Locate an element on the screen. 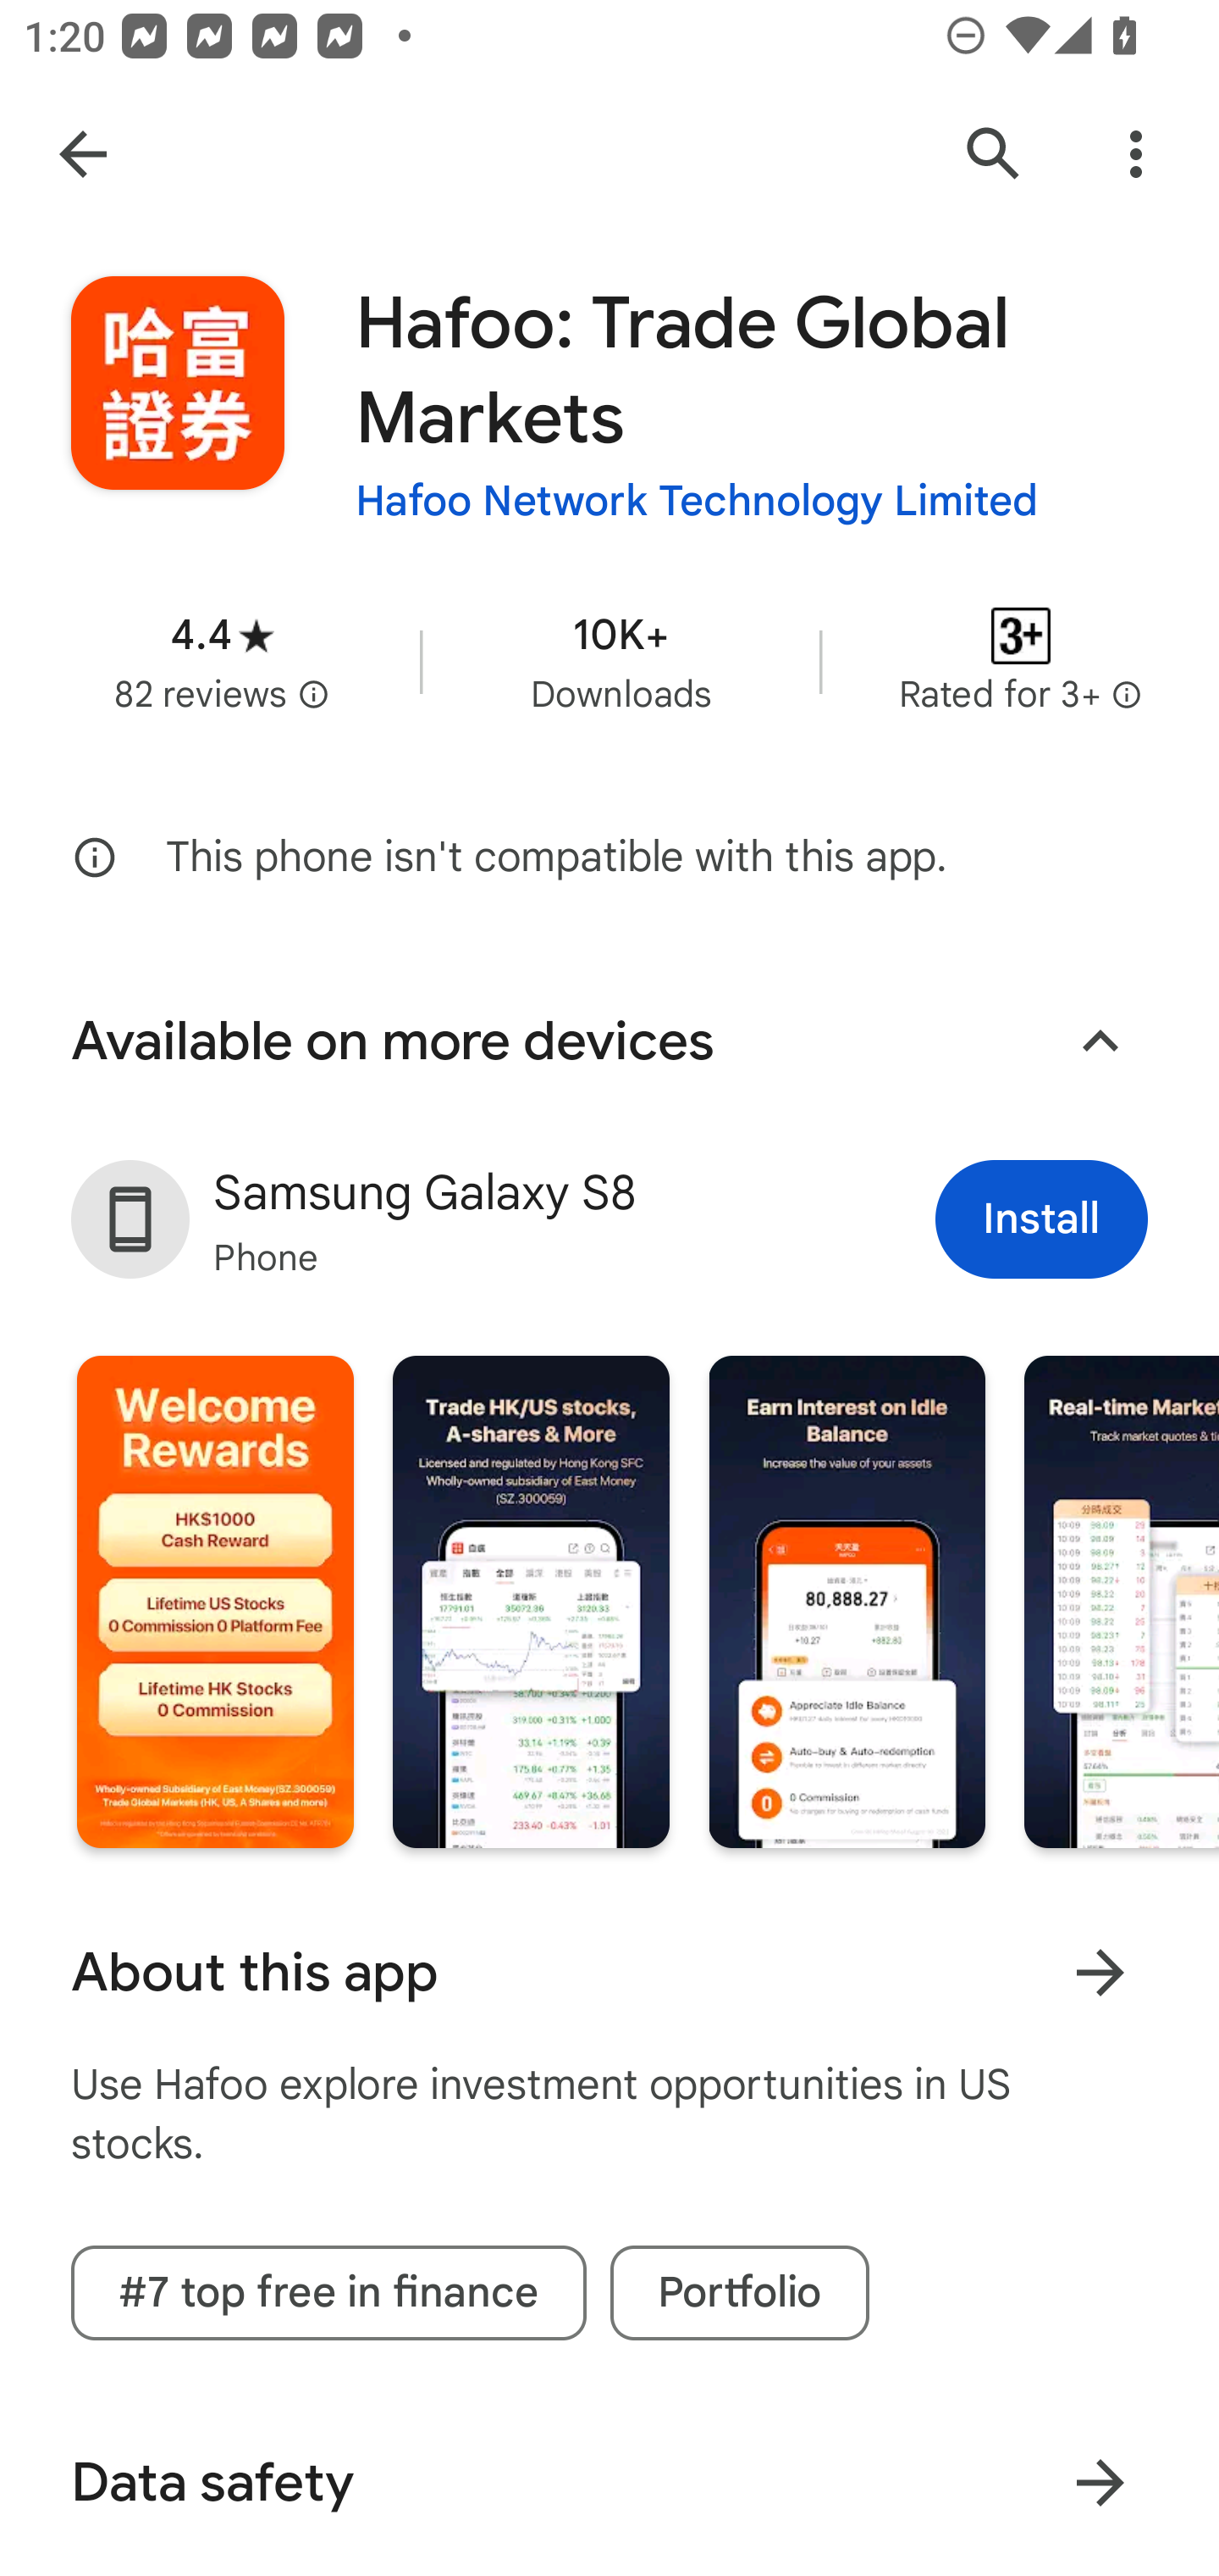 The image size is (1219, 2576). Screenshot "1" of "8" is located at coordinates (215, 1601).